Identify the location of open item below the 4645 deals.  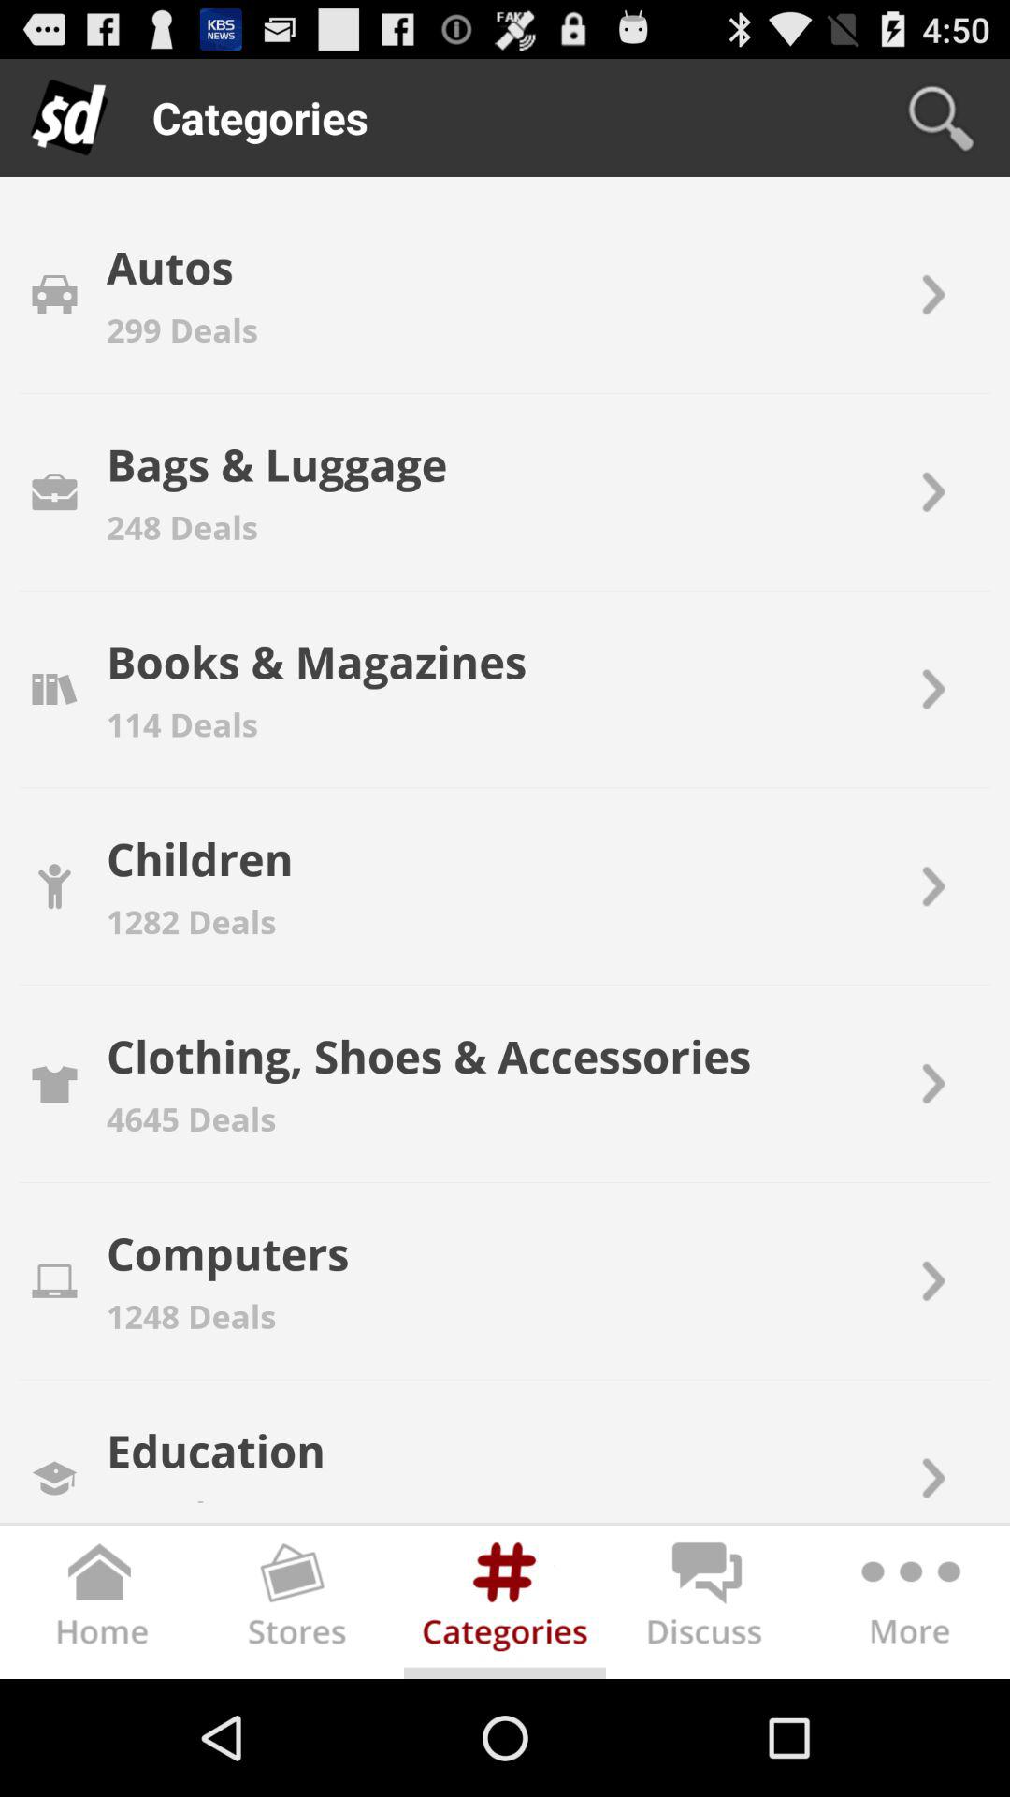
(227, 1253).